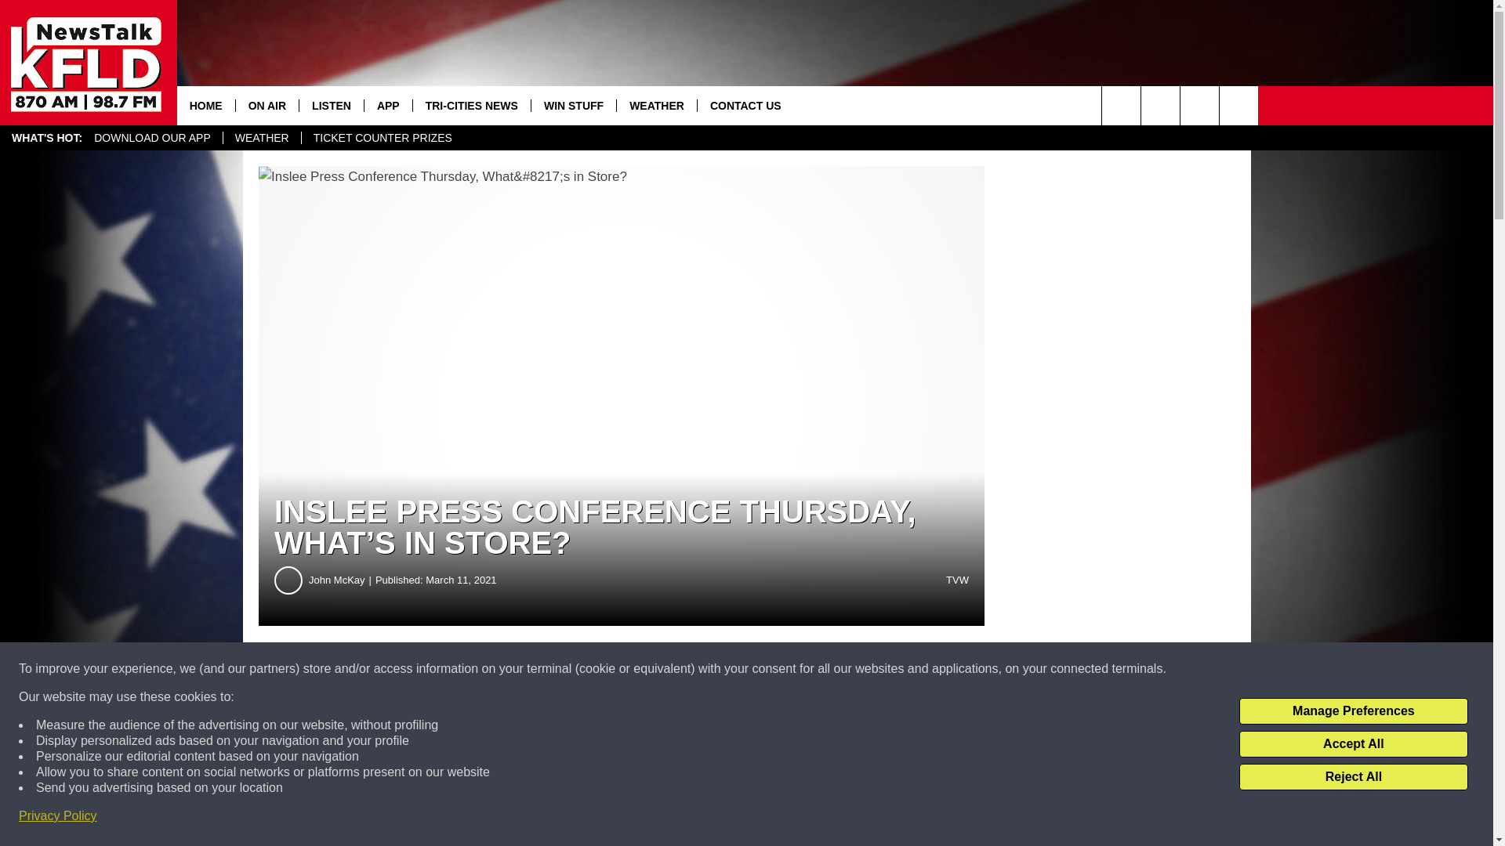 The height and width of the screenshot is (846, 1505). Describe the element at coordinates (331, 105) in the screenshot. I see `LISTEN` at that location.